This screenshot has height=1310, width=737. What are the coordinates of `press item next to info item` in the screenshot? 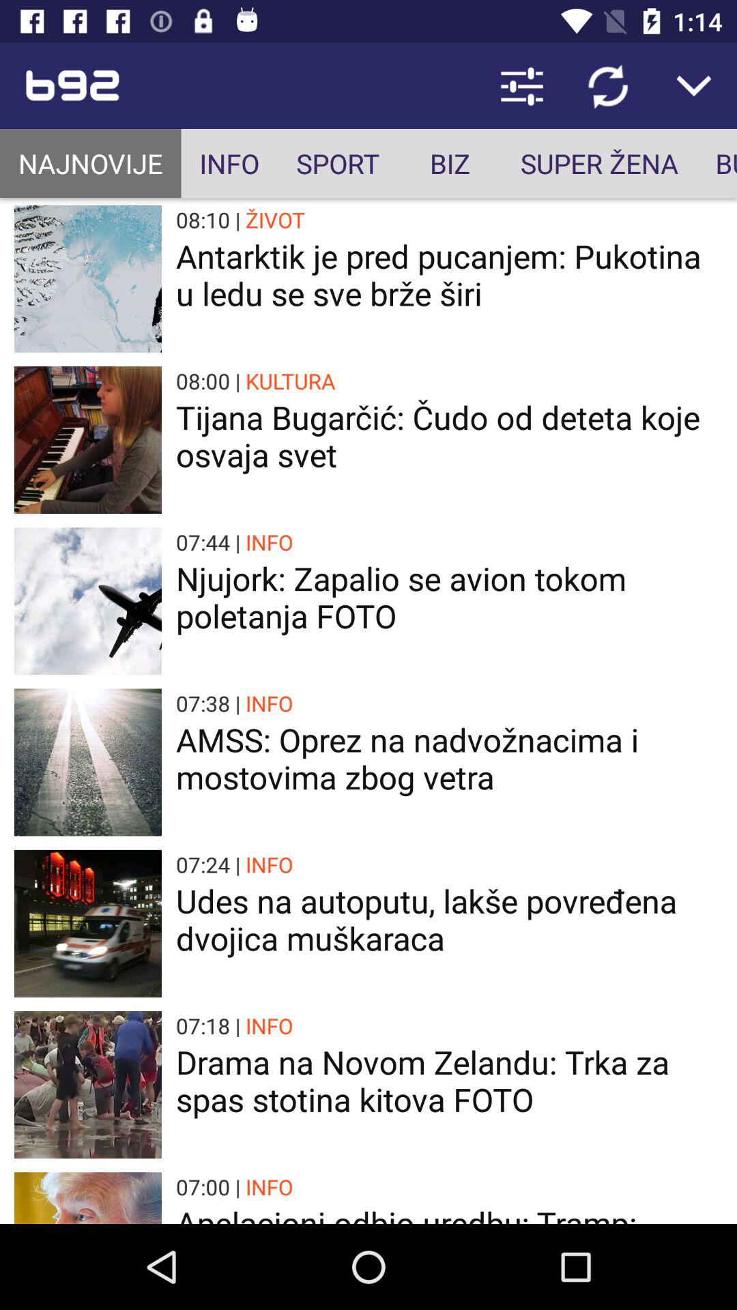 It's located at (90, 164).